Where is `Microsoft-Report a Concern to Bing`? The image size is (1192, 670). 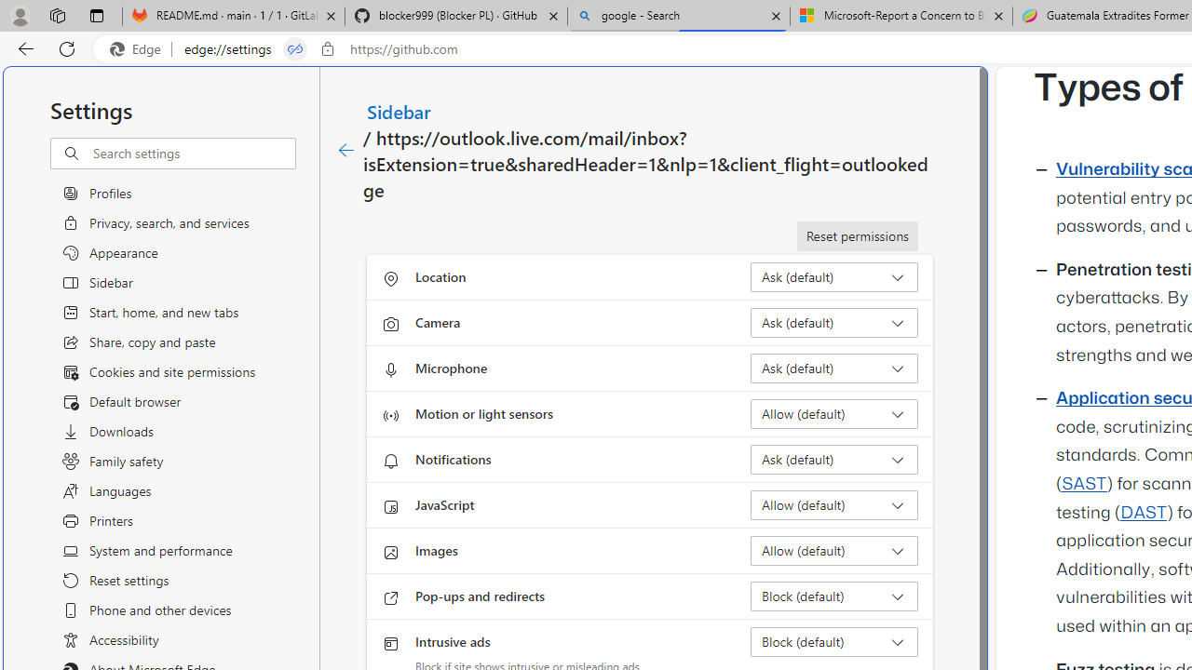 Microsoft-Report a Concern to Bing is located at coordinates (901, 17).